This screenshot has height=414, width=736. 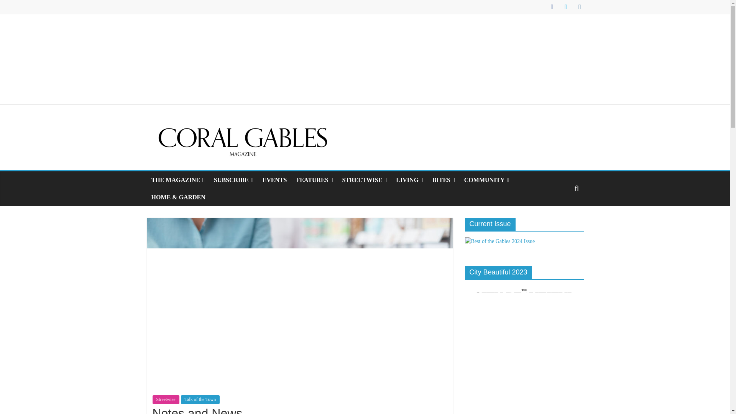 What do you see at coordinates (314, 180) in the screenshot?
I see `FEATURES` at bounding box center [314, 180].